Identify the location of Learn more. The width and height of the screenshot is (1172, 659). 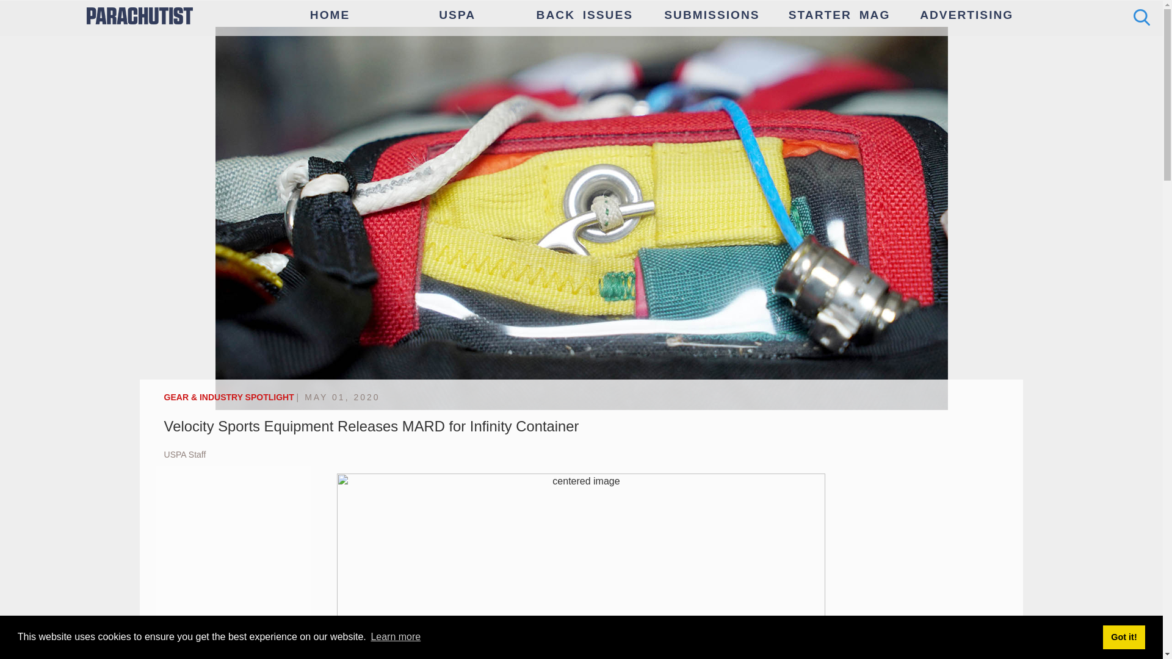
(396, 637).